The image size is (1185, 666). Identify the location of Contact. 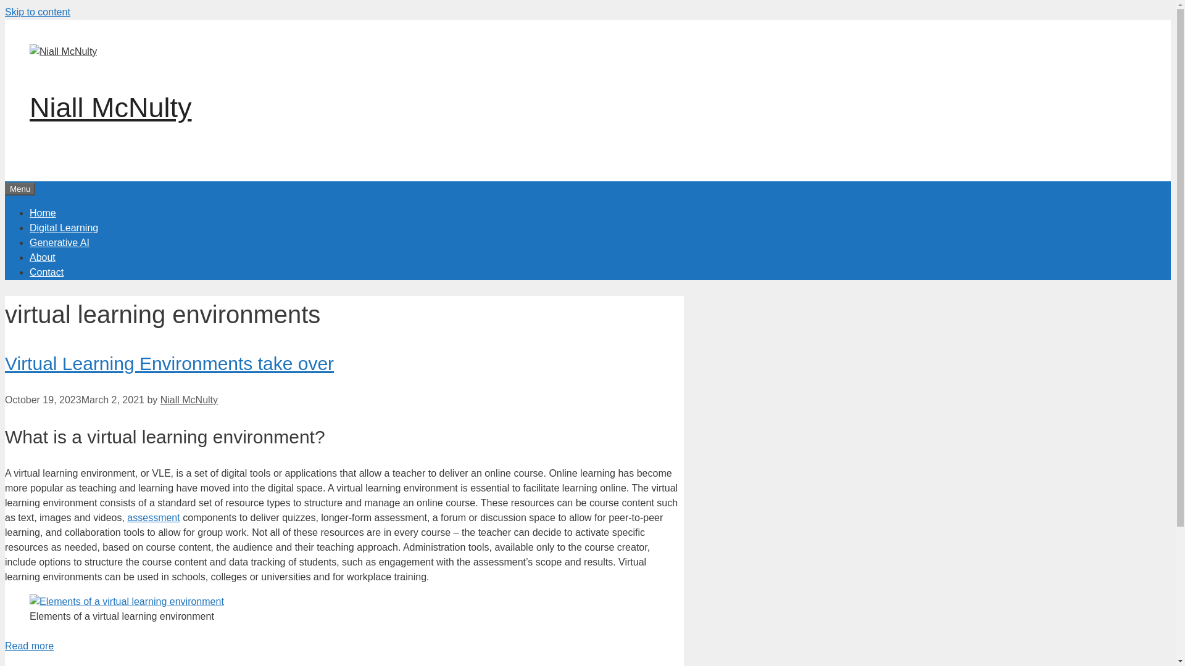
(47, 271).